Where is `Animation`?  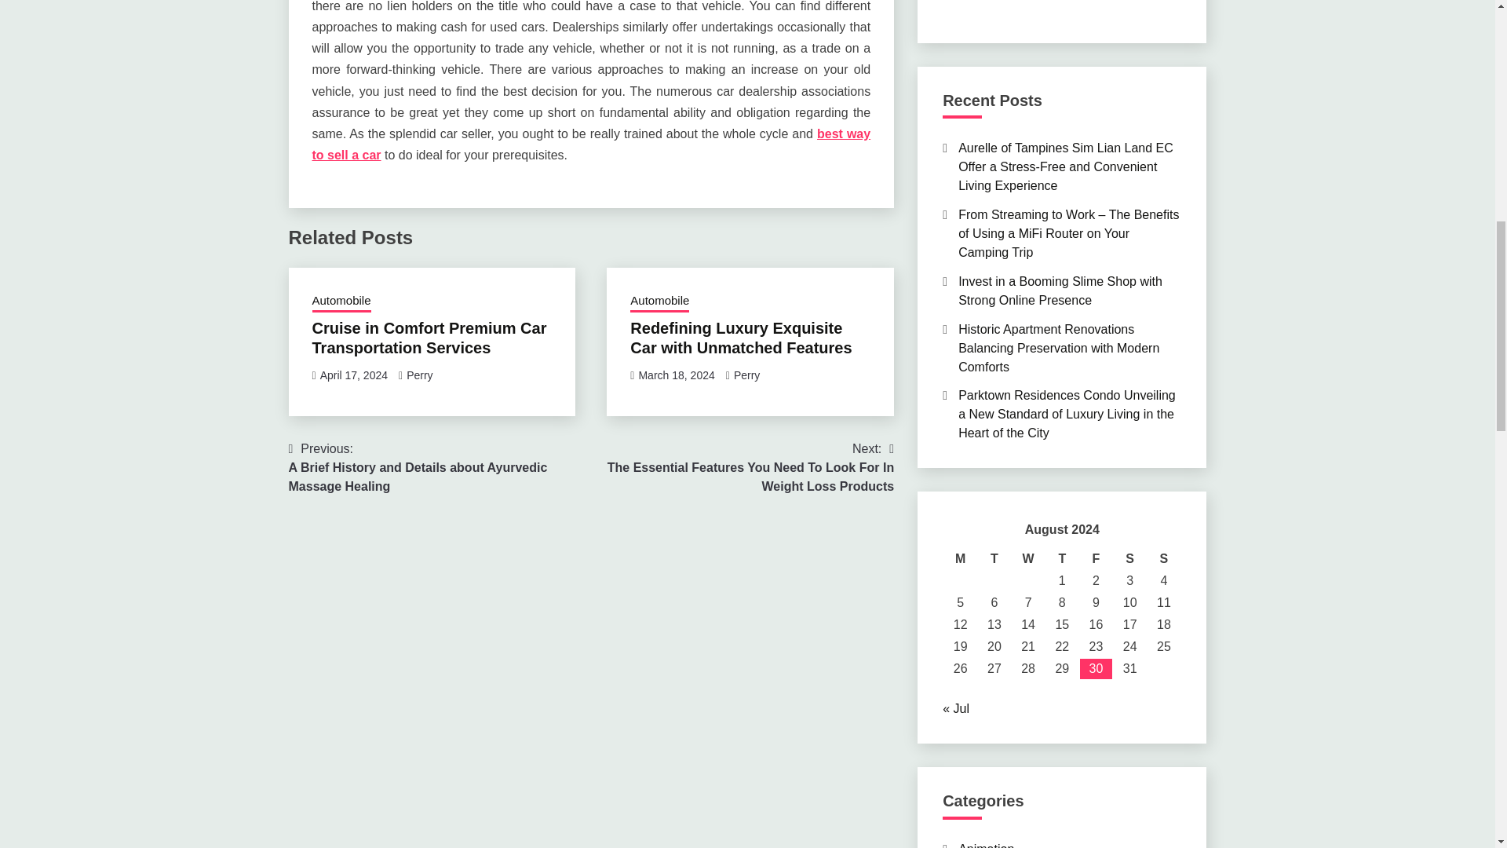
Animation is located at coordinates (986, 845).